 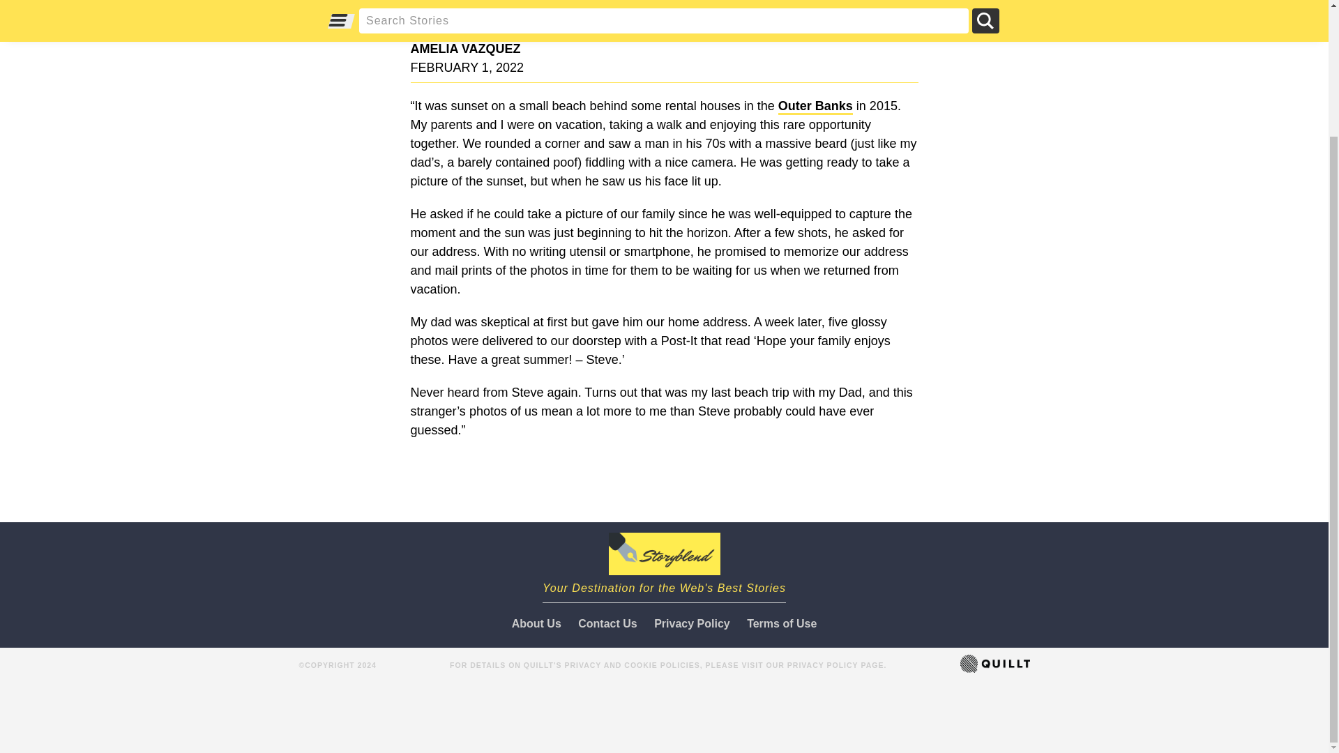 What do you see at coordinates (822, 665) in the screenshot?
I see `PRIVACY POLICY` at bounding box center [822, 665].